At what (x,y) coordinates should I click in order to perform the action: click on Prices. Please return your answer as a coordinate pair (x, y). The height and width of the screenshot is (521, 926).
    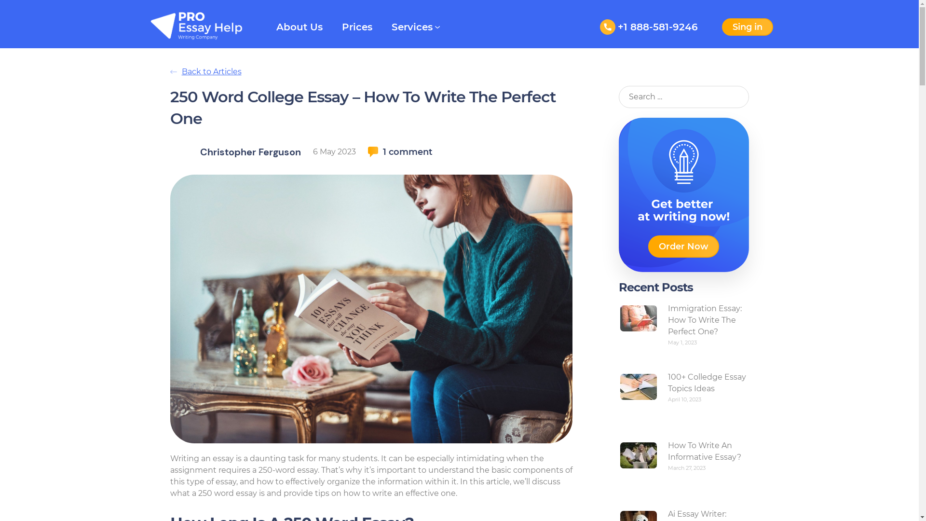
    Looking at the image, I should click on (357, 27).